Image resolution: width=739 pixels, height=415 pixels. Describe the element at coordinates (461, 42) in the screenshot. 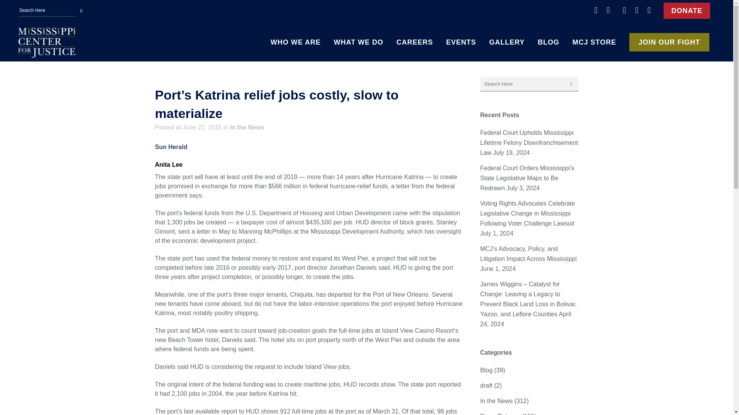

I see `EVENTS` at that location.